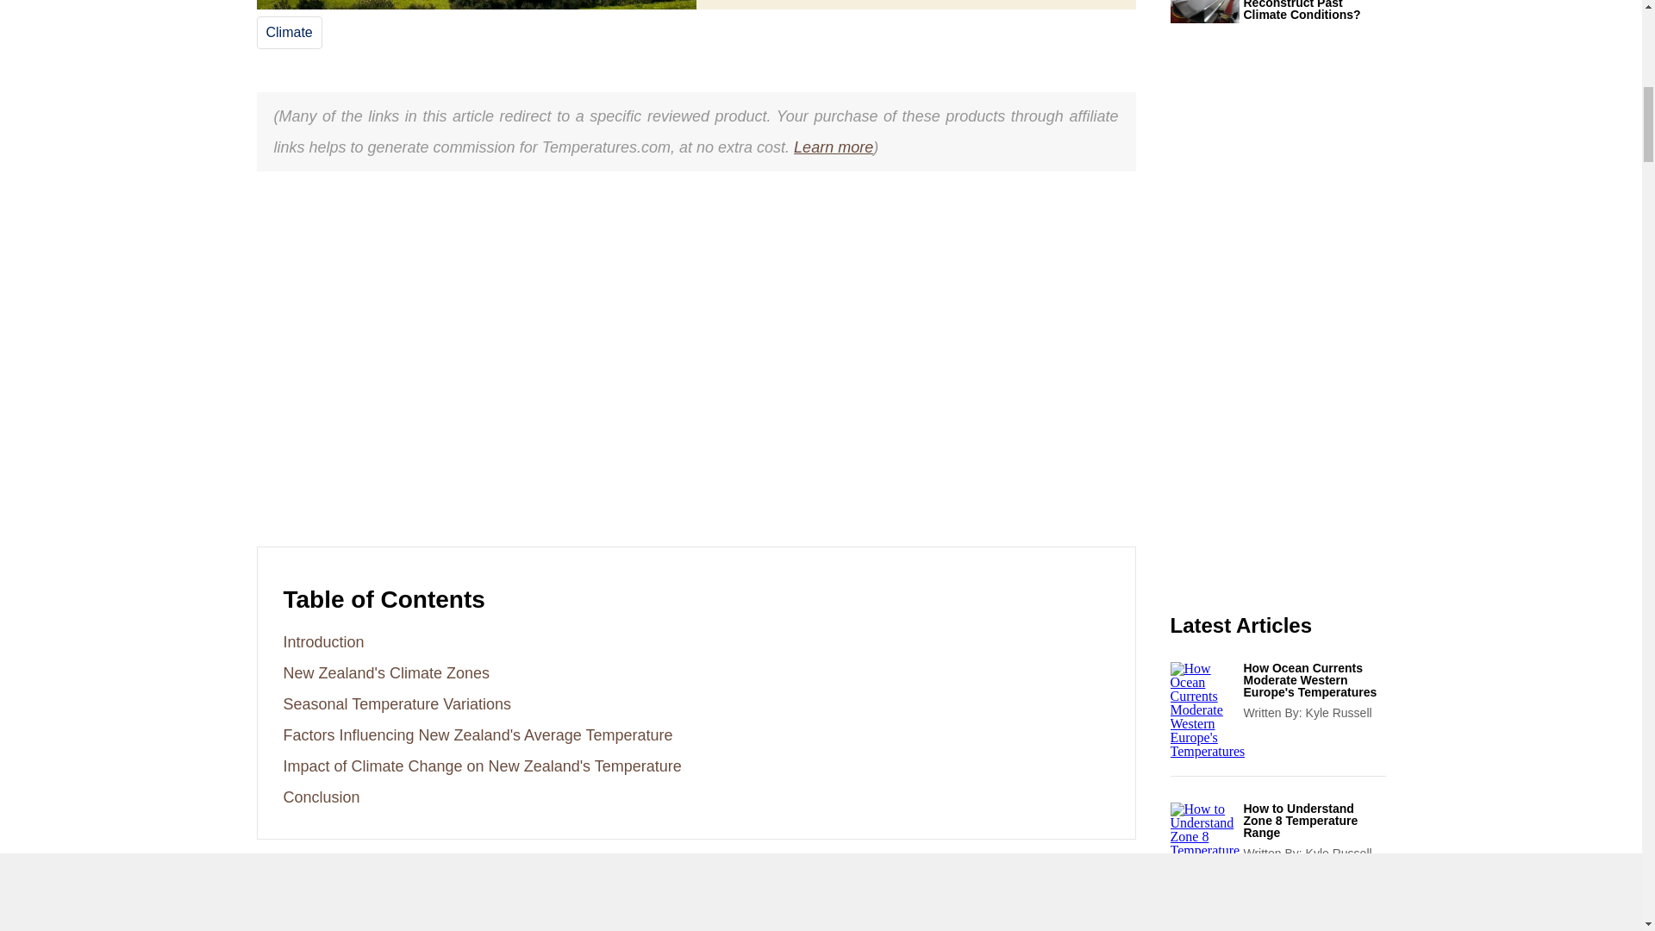 This screenshot has height=931, width=1655. Describe the element at coordinates (397, 703) in the screenshot. I see `Seasonal Temperature Variations` at that location.